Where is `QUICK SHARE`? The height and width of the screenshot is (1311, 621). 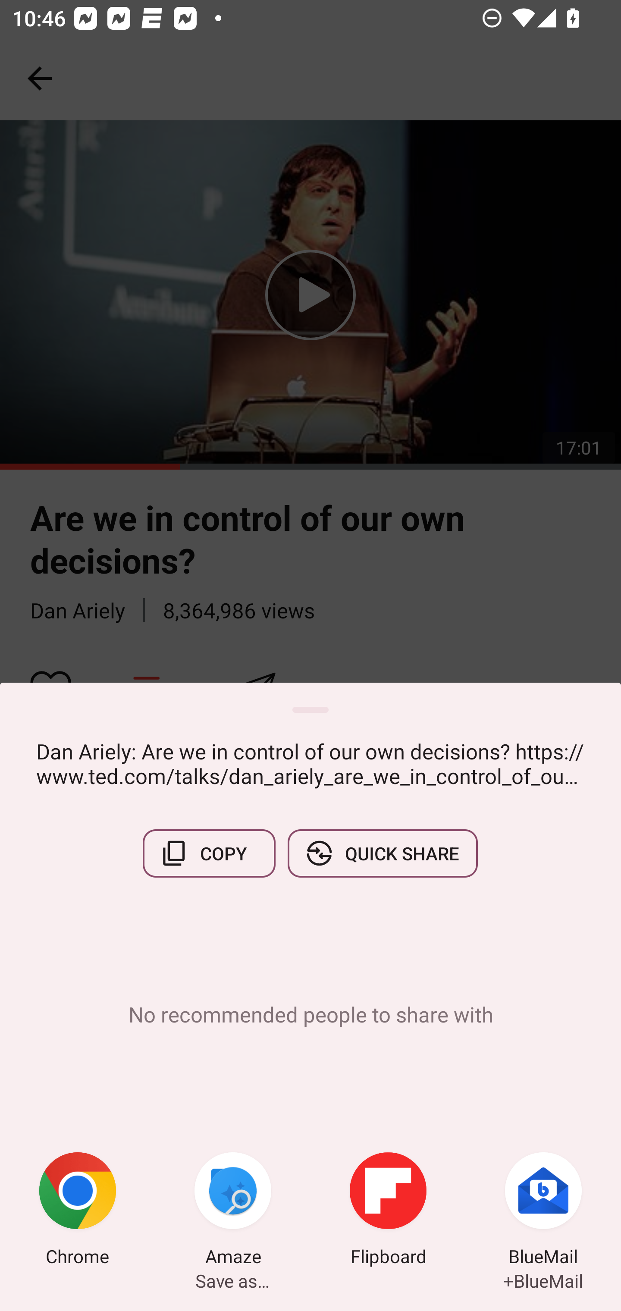 QUICK SHARE is located at coordinates (382, 853).